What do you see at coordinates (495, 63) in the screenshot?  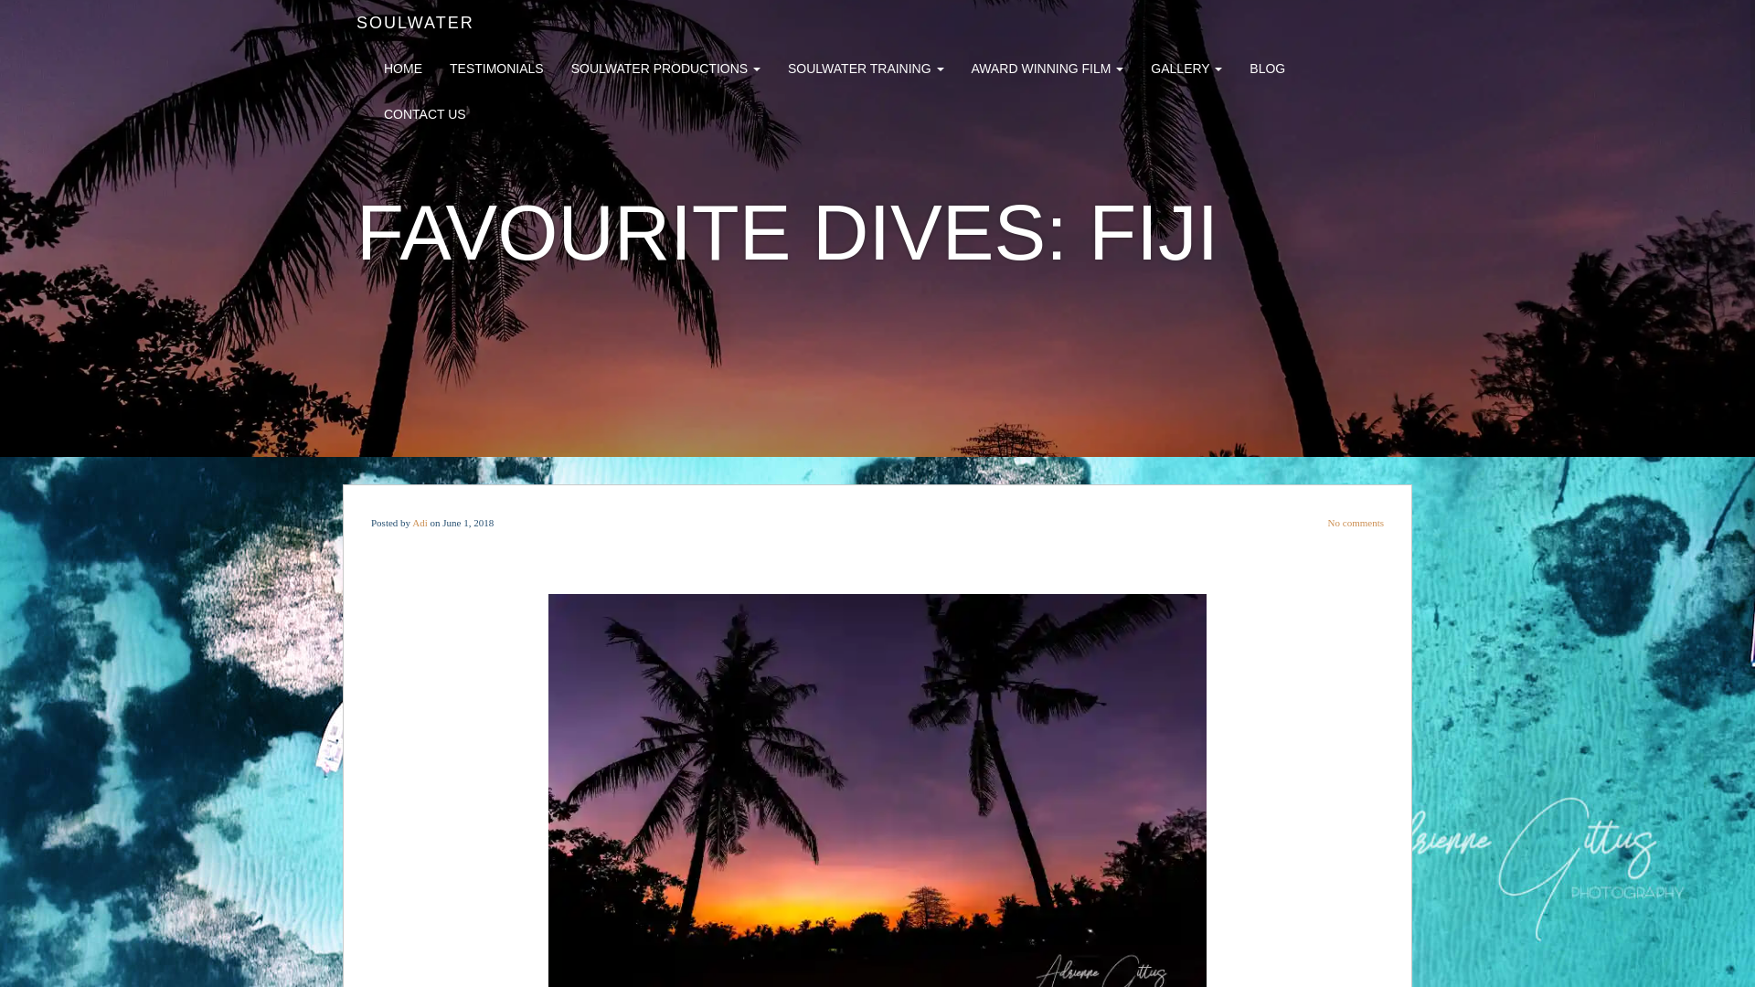 I see `Testimonials` at bounding box center [495, 63].